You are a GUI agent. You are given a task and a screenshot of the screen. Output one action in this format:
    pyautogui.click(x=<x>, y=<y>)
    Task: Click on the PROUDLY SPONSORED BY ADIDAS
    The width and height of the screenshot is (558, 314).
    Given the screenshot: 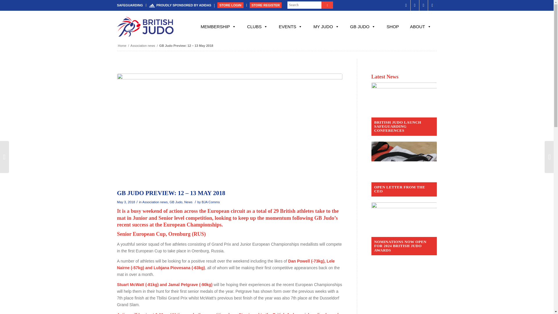 What is the action you would take?
    pyautogui.click(x=180, y=5)
    